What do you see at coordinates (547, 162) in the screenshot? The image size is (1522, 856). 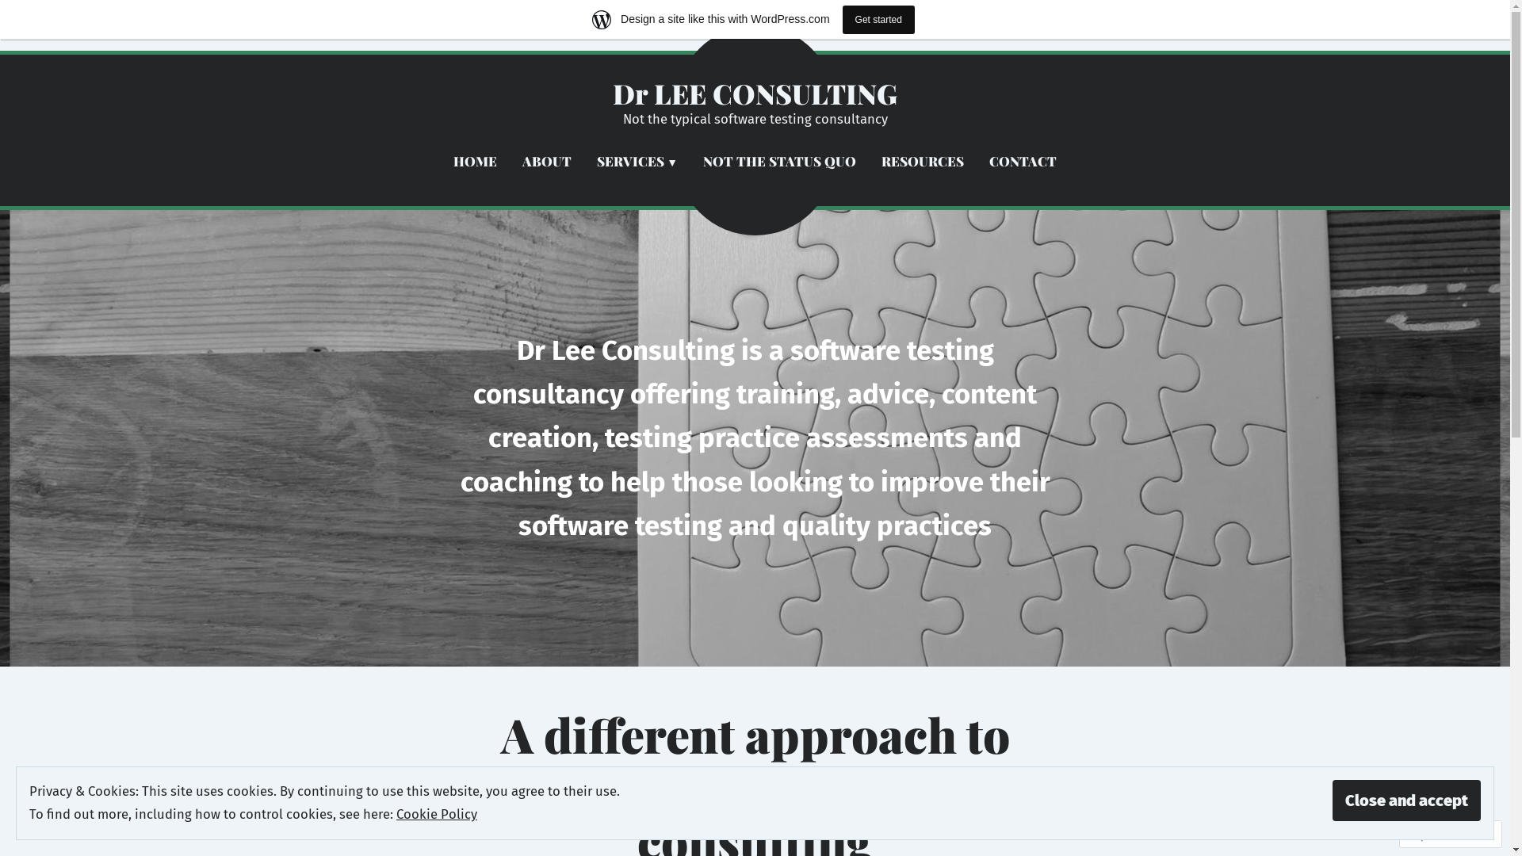 I see `ABOUT` at bounding box center [547, 162].